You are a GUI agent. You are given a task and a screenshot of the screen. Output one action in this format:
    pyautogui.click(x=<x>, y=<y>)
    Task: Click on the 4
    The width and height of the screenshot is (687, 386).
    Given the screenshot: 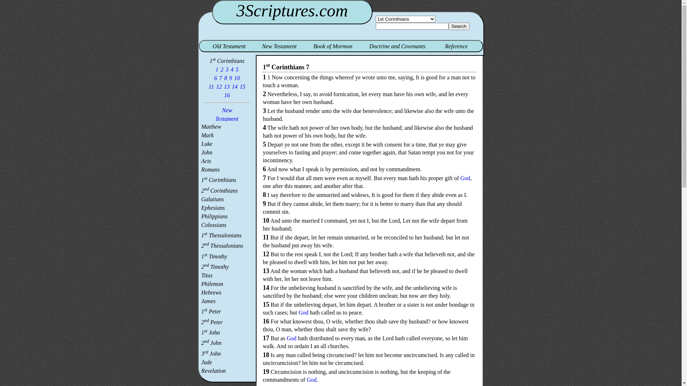 What is the action you would take?
    pyautogui.click(x=232, y=69)
    